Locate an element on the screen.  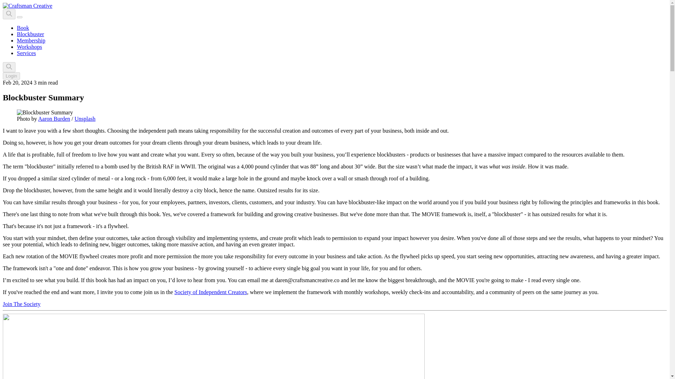
Book is located at coordinates (23, 28).